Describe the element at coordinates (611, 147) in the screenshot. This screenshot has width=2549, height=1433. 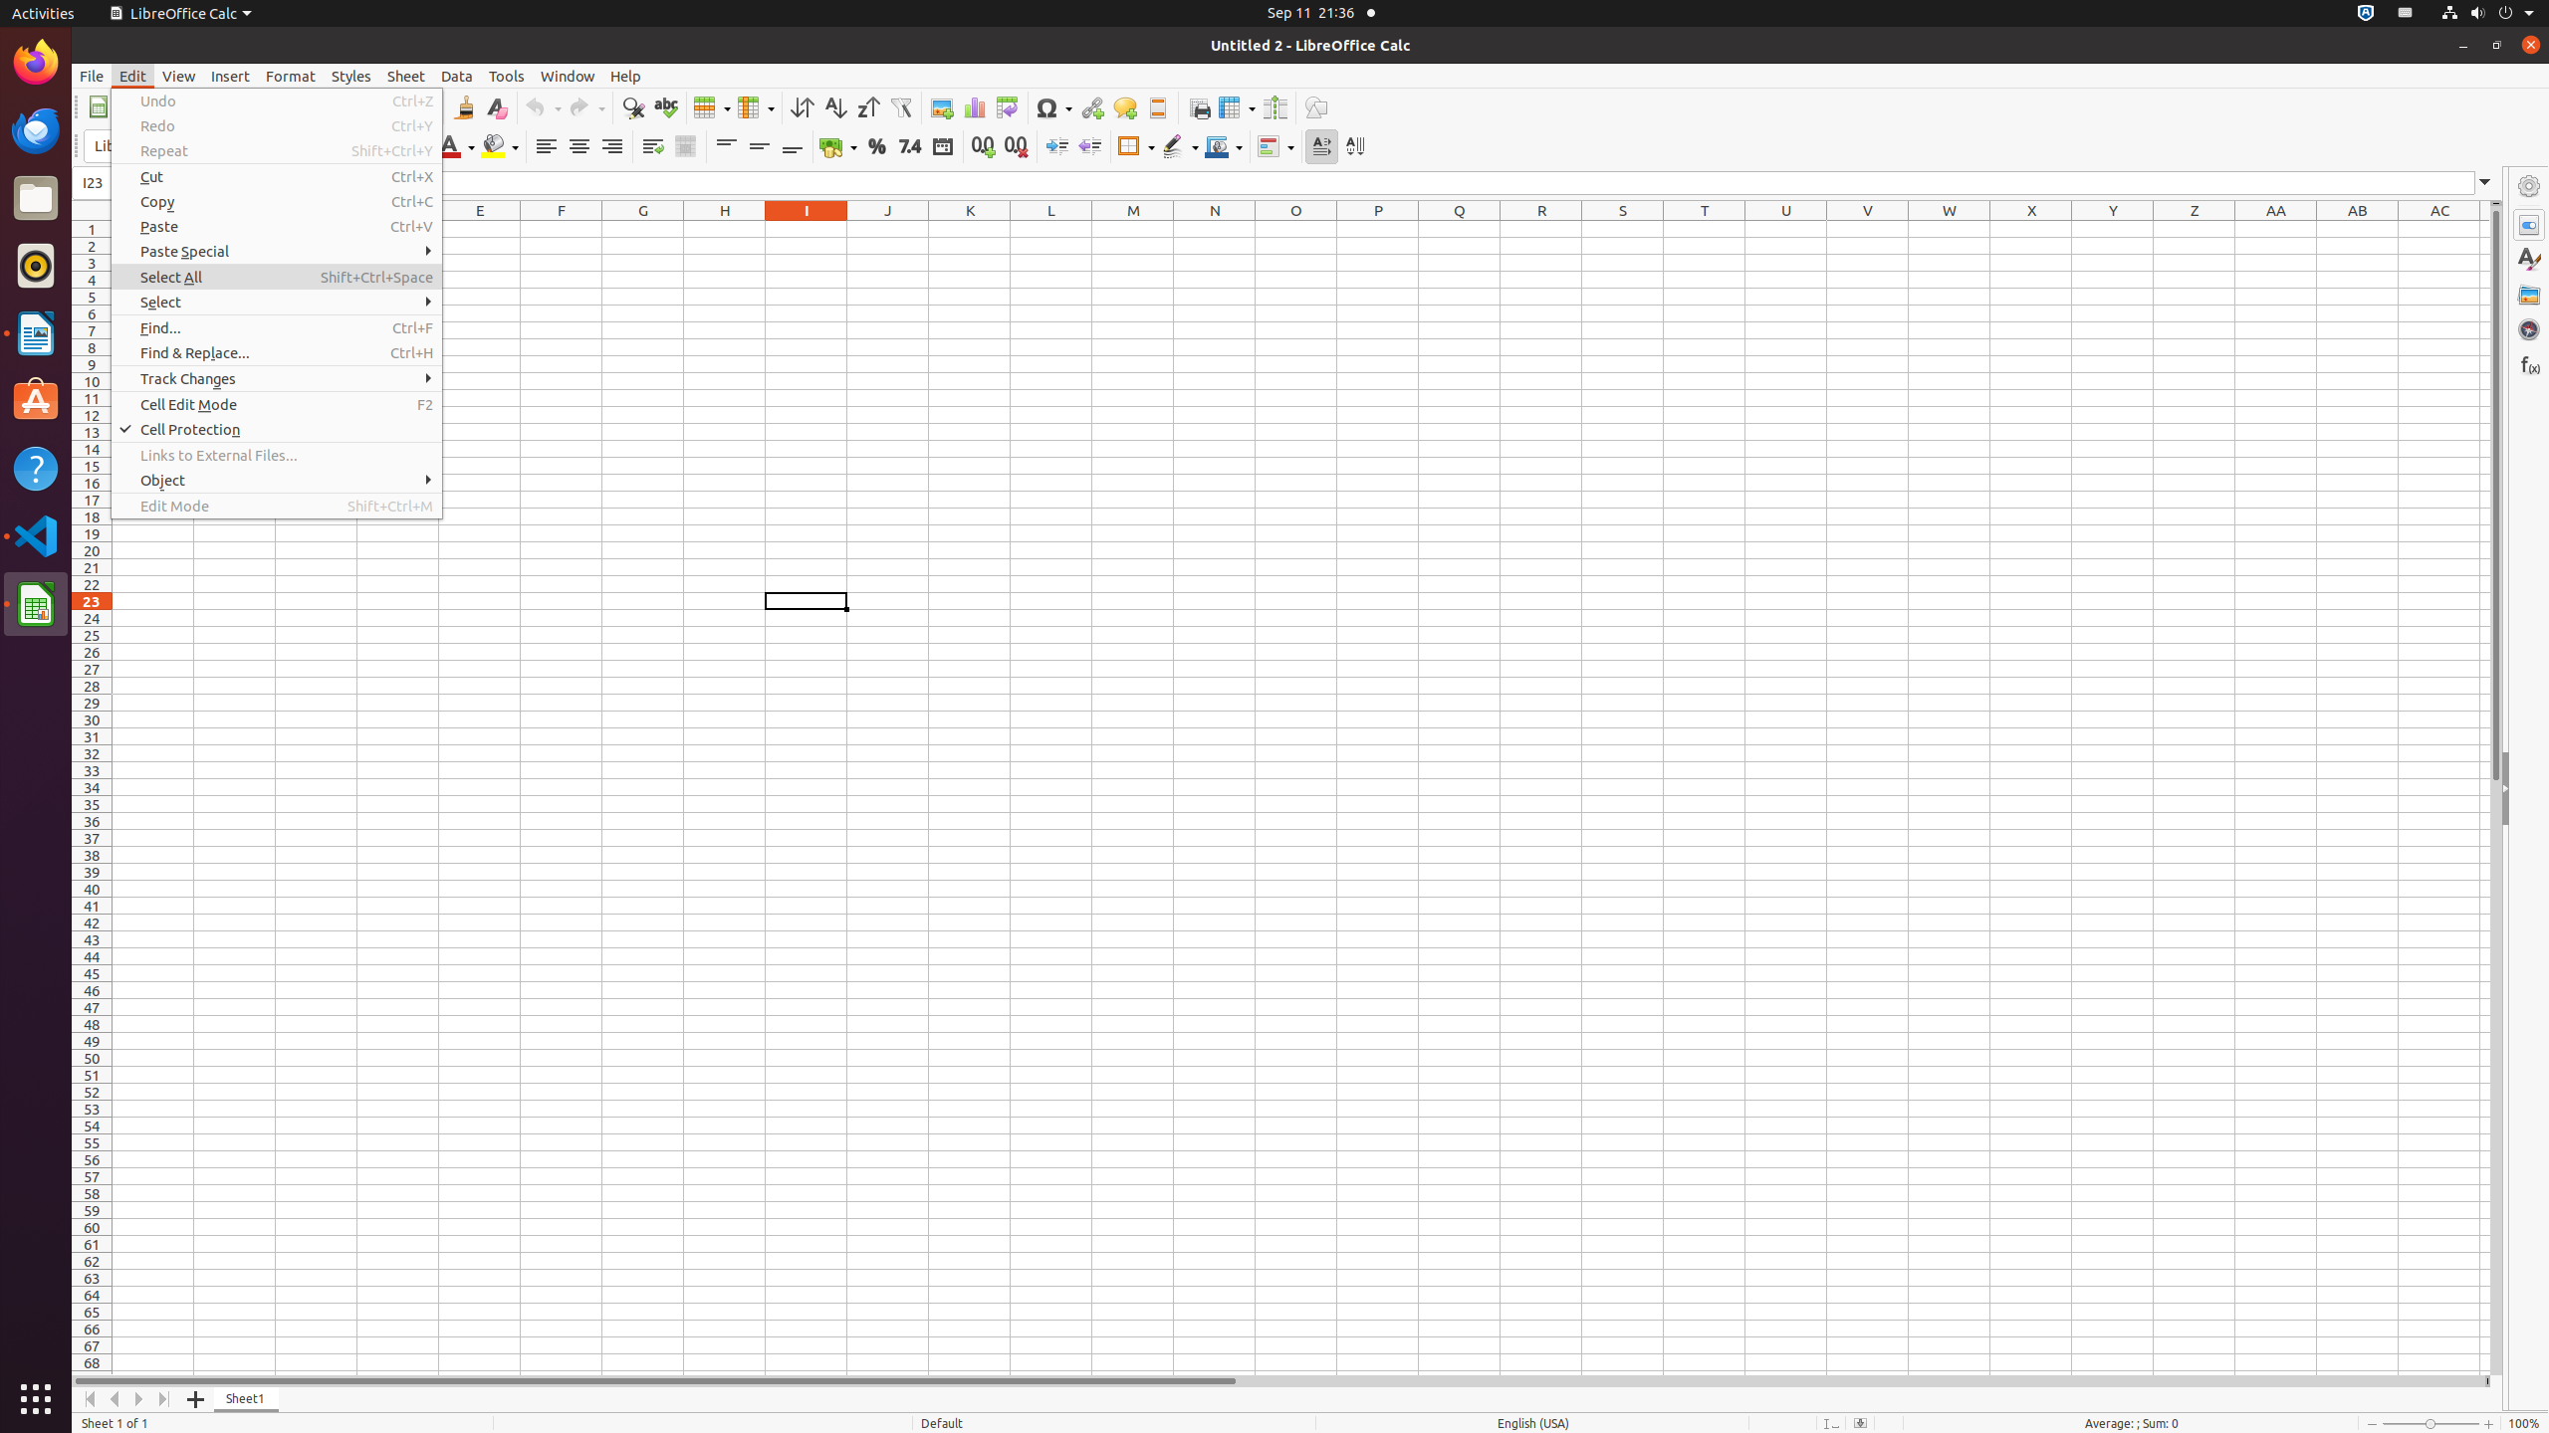
I see `Align Right` at that location.